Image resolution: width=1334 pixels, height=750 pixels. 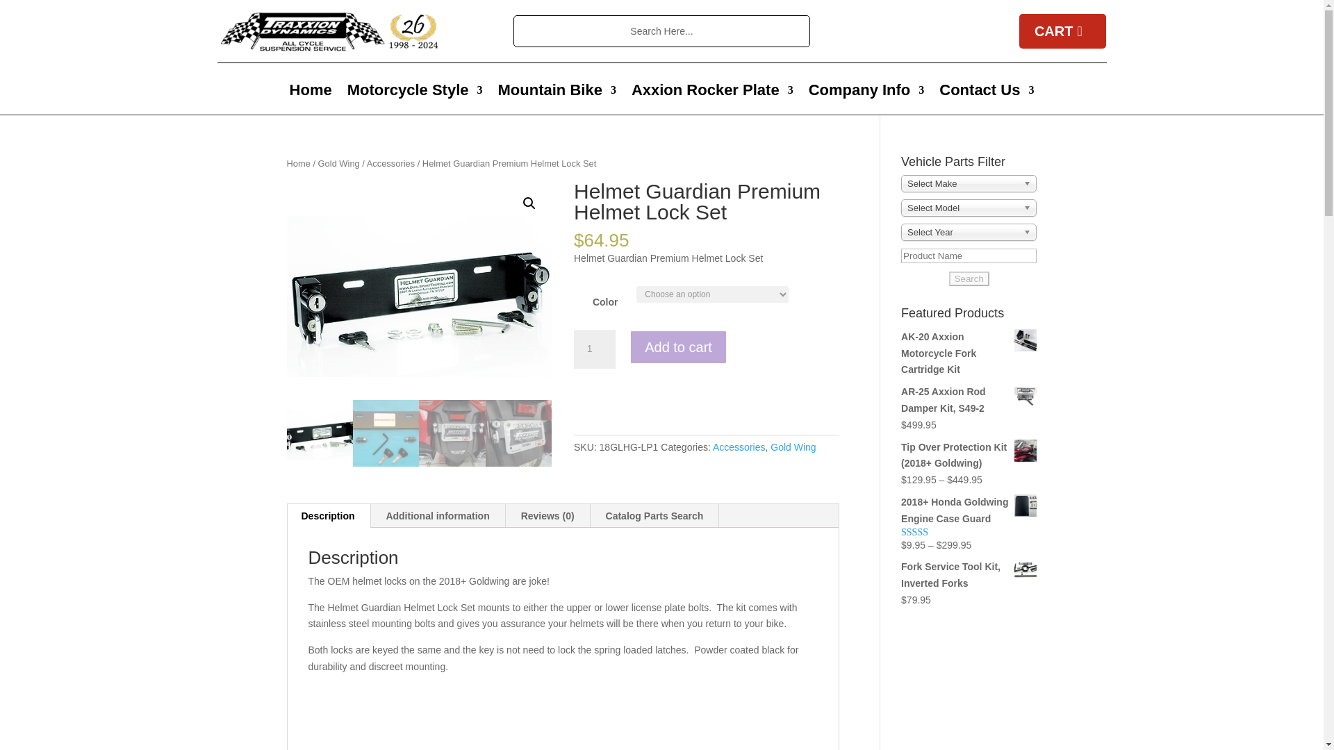 What do you see at coordinates (415, 93) in the screenshot?
I see `Motorcycle Style` at bounding box center [415, 93].